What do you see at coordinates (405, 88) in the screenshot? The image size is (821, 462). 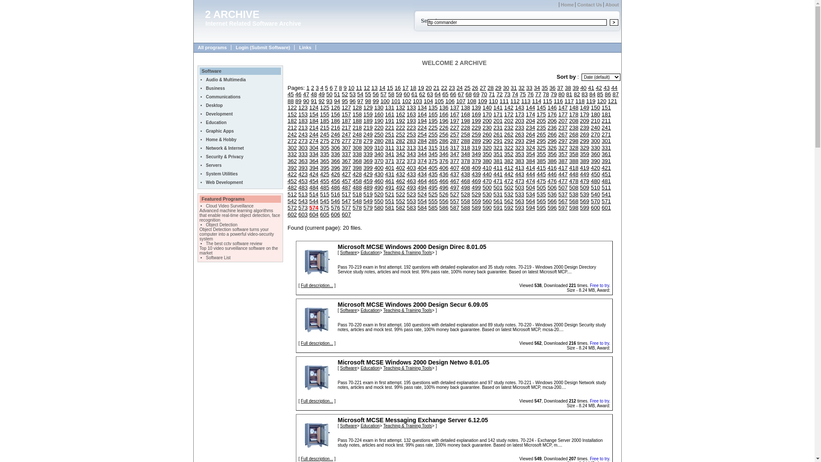 I see `17` at bounding box center [405, 88].